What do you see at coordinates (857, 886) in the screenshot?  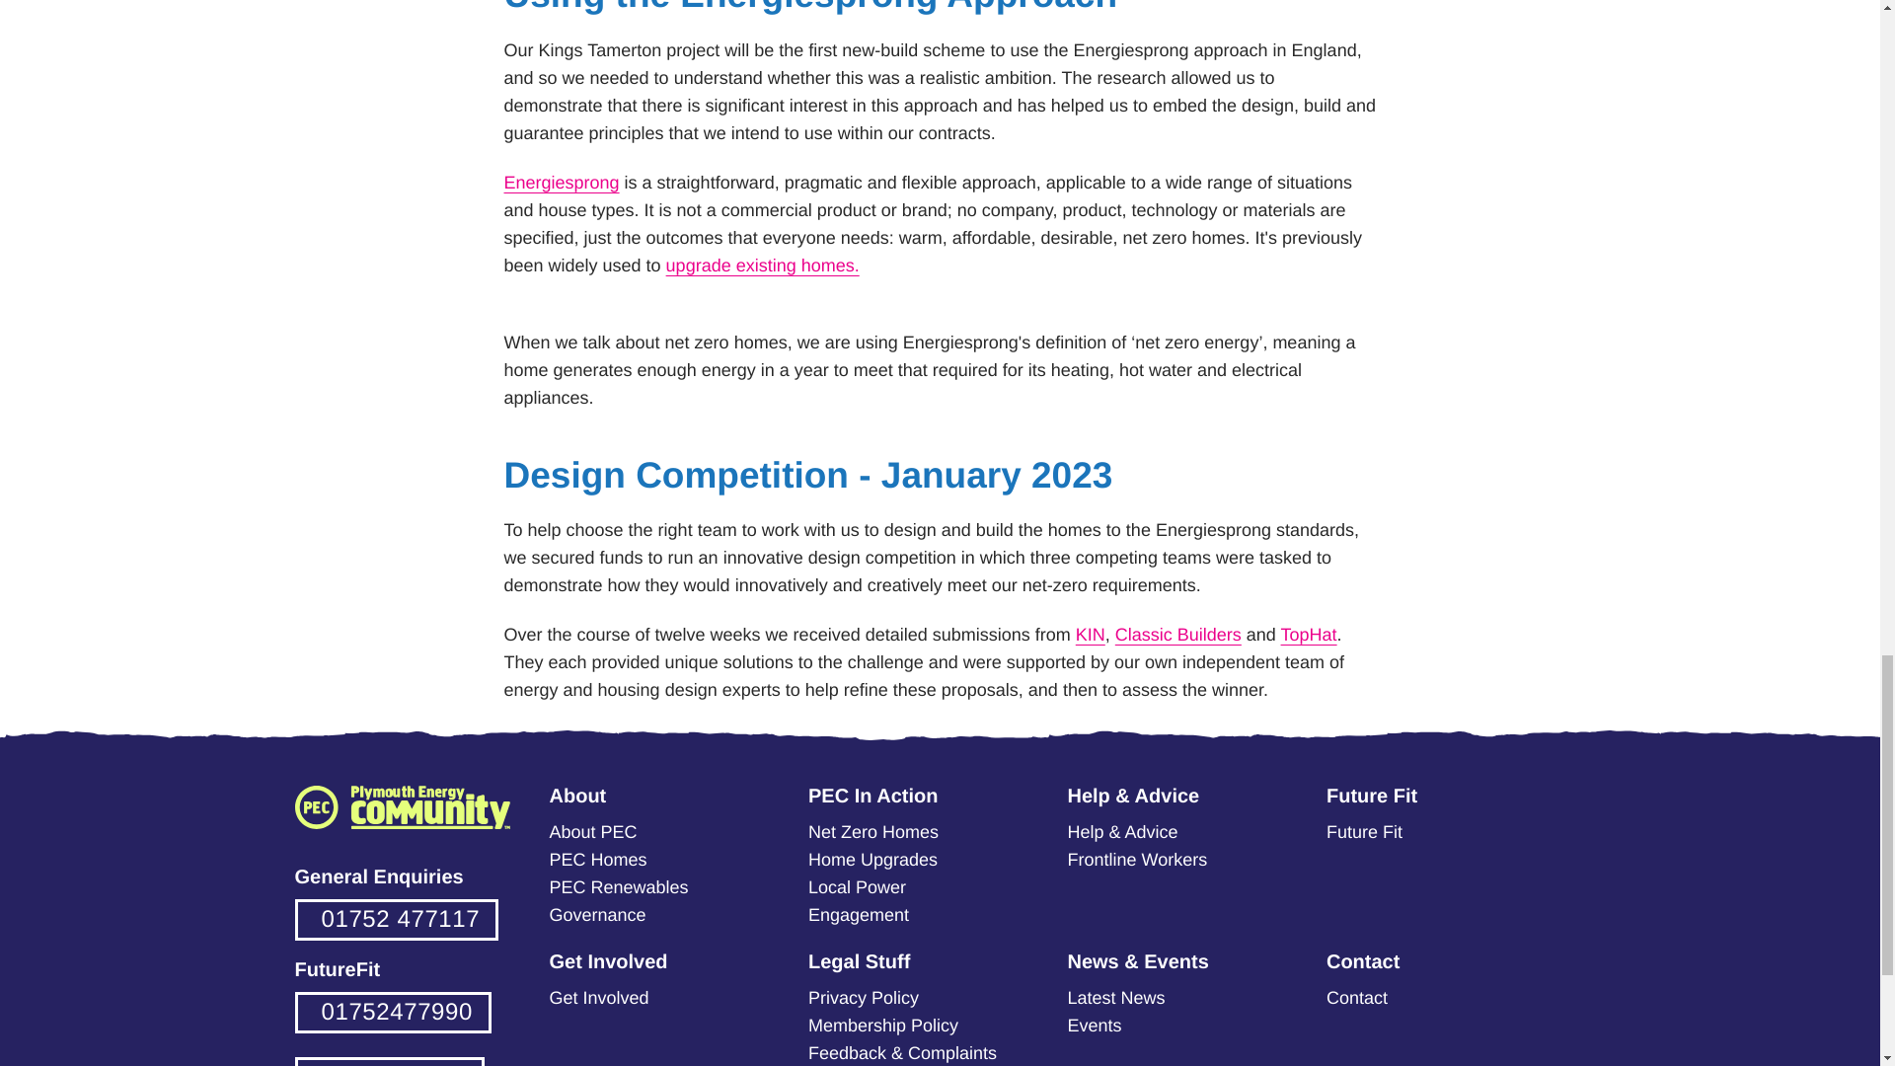 I see `Local Power` at bounding box center [857, 886].